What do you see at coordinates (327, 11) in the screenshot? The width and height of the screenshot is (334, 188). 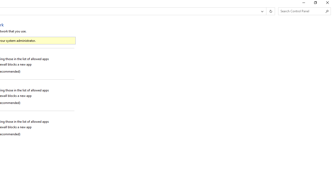 I see `Search` at bounding box center [327, 11].